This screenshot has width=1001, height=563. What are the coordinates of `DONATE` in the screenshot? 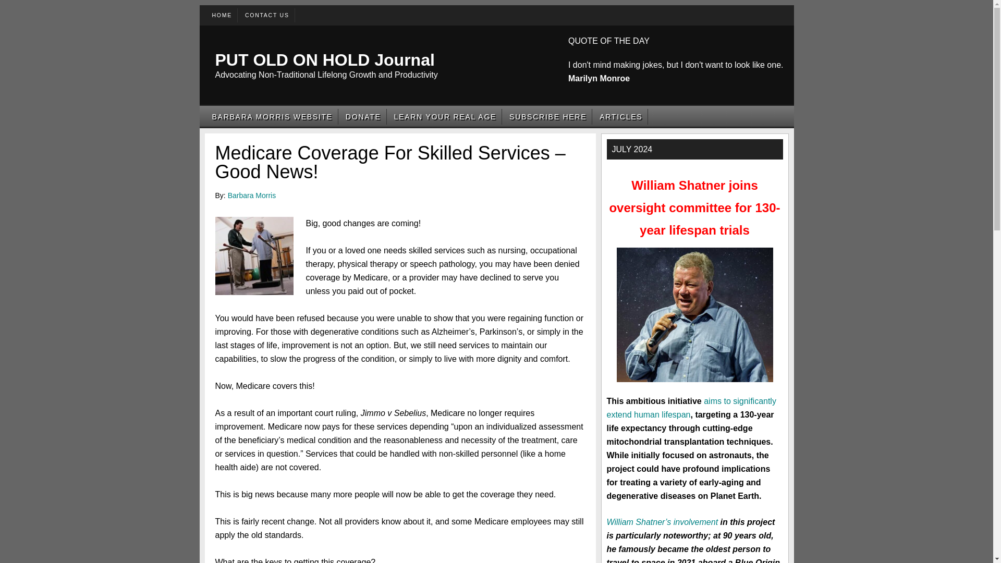 It's located at (363, 116).